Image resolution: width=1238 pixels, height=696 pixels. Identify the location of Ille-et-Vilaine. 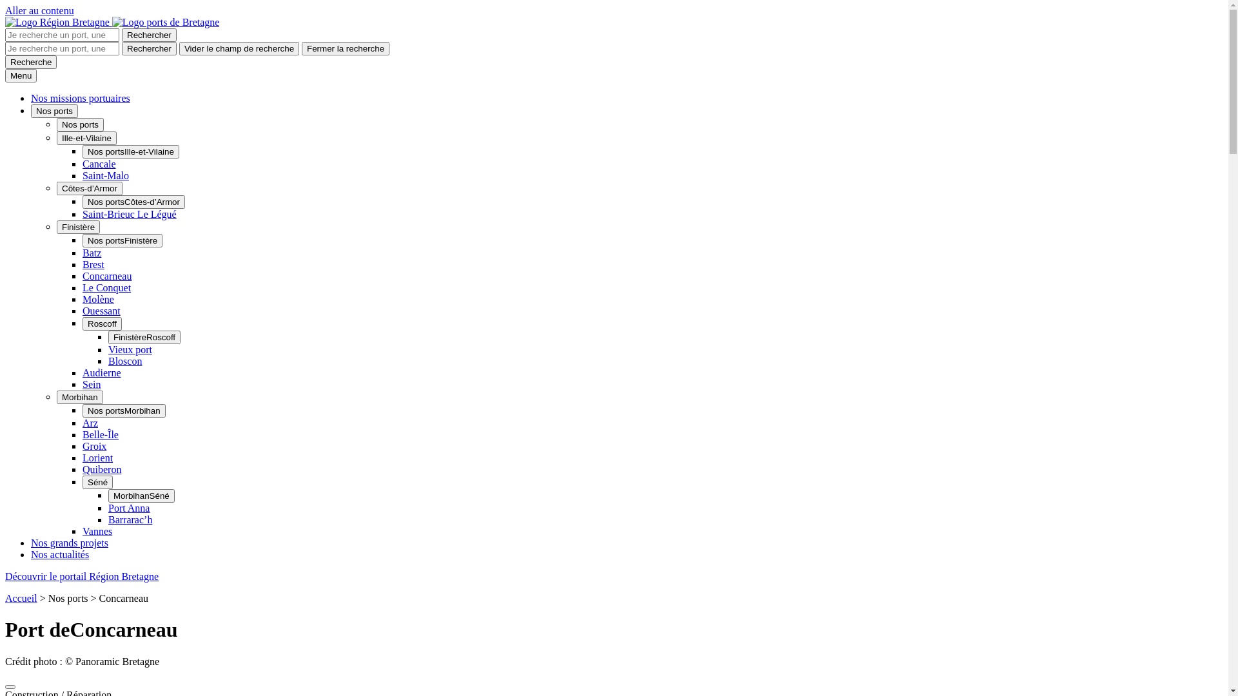
(86, 138).